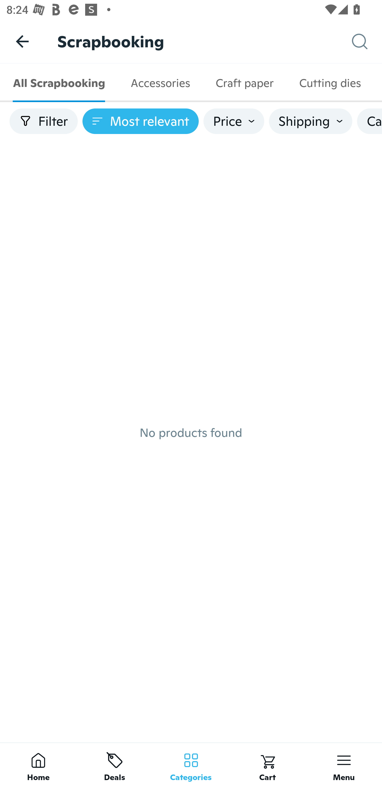 Image resolution: width=382 pixels, height=787 pixels. I want to click on Deals, so click(115, 765).